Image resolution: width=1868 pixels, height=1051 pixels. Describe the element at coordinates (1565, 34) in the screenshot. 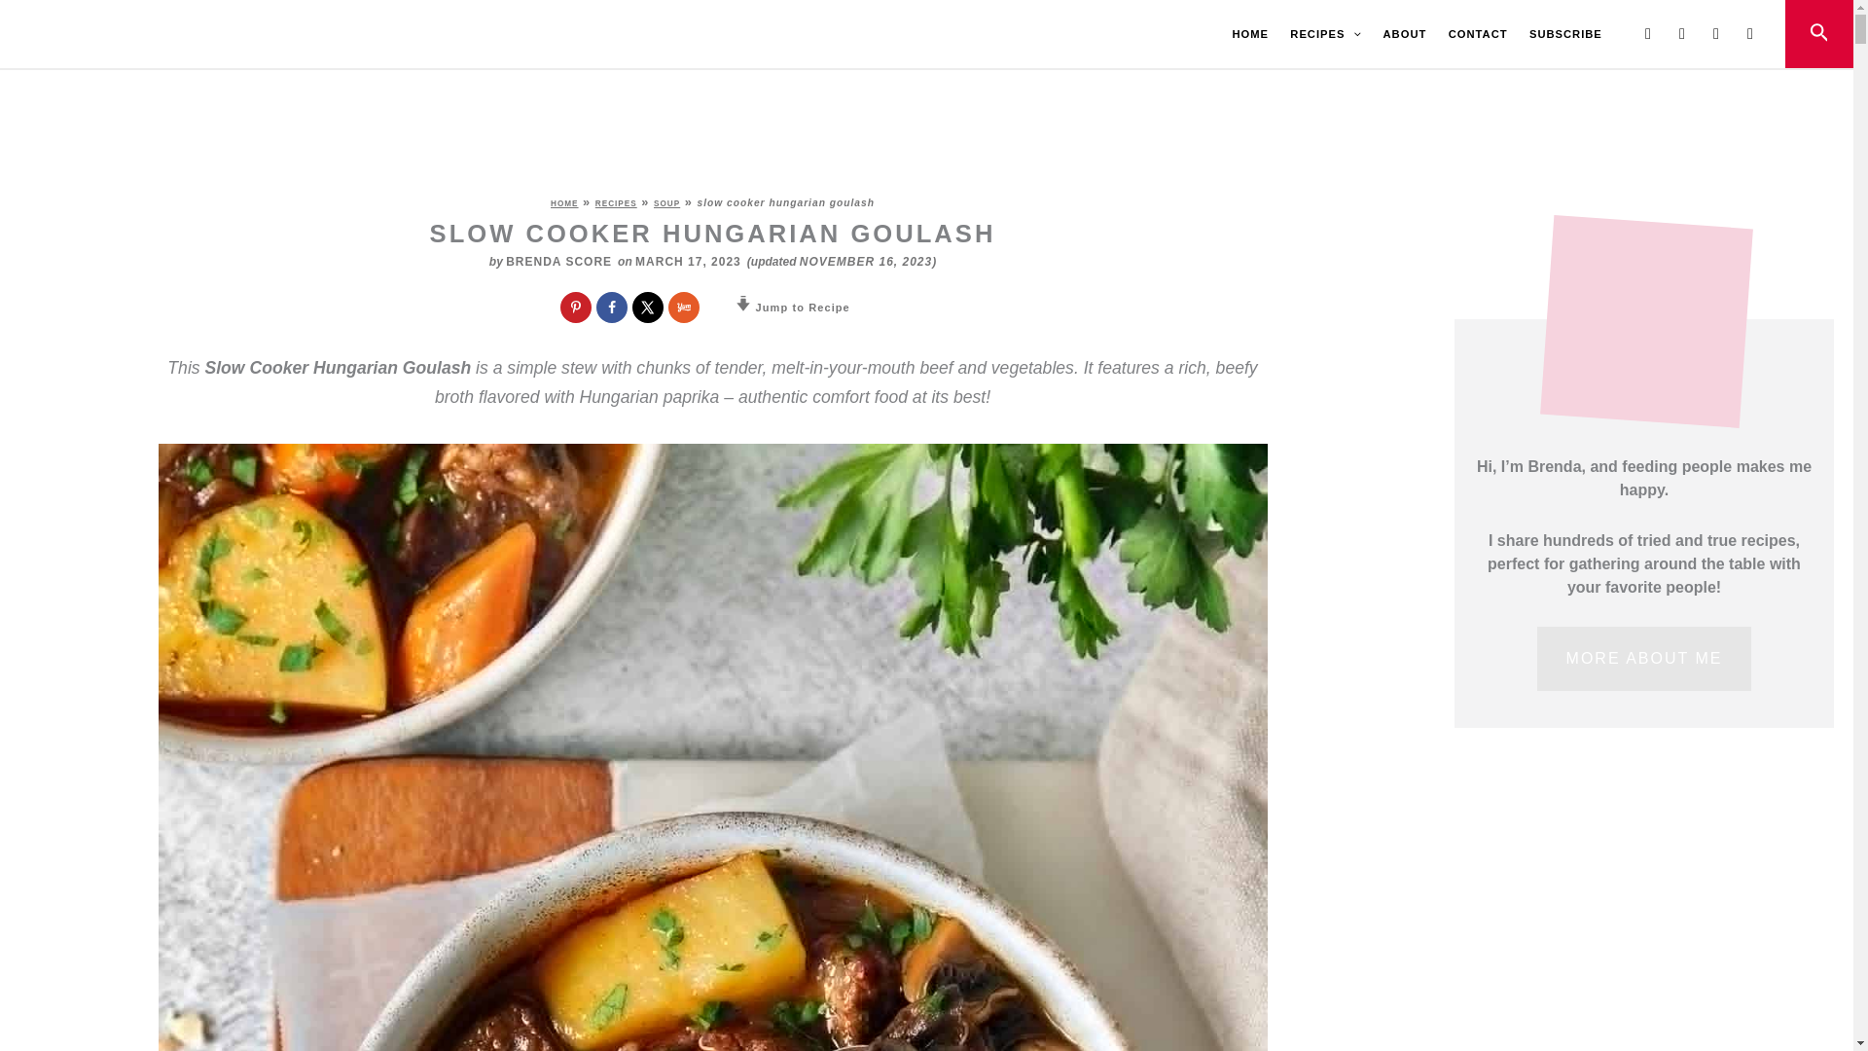

I see `SUBSCRIBE` at that location.